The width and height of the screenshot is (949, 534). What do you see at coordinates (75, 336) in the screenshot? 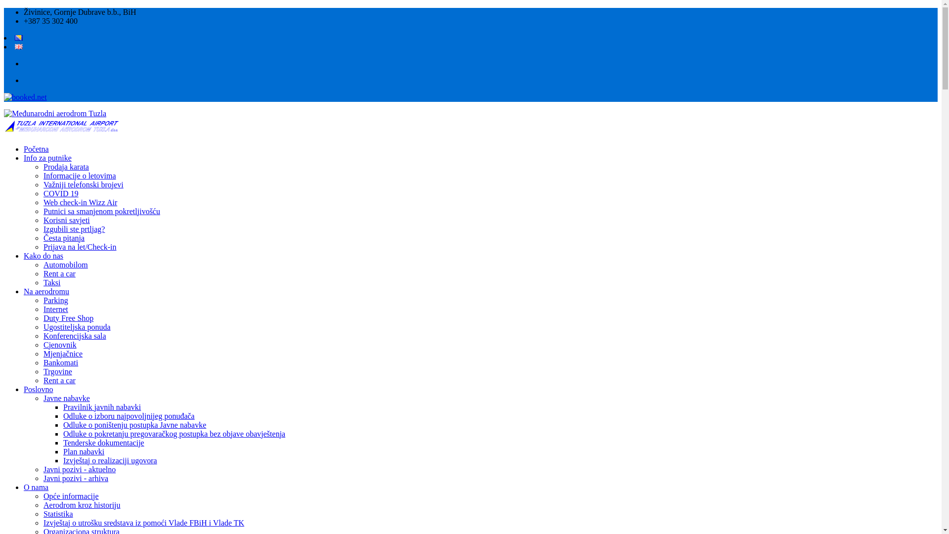
I see `Konferencijska sala` at bounding box center [75, 336].